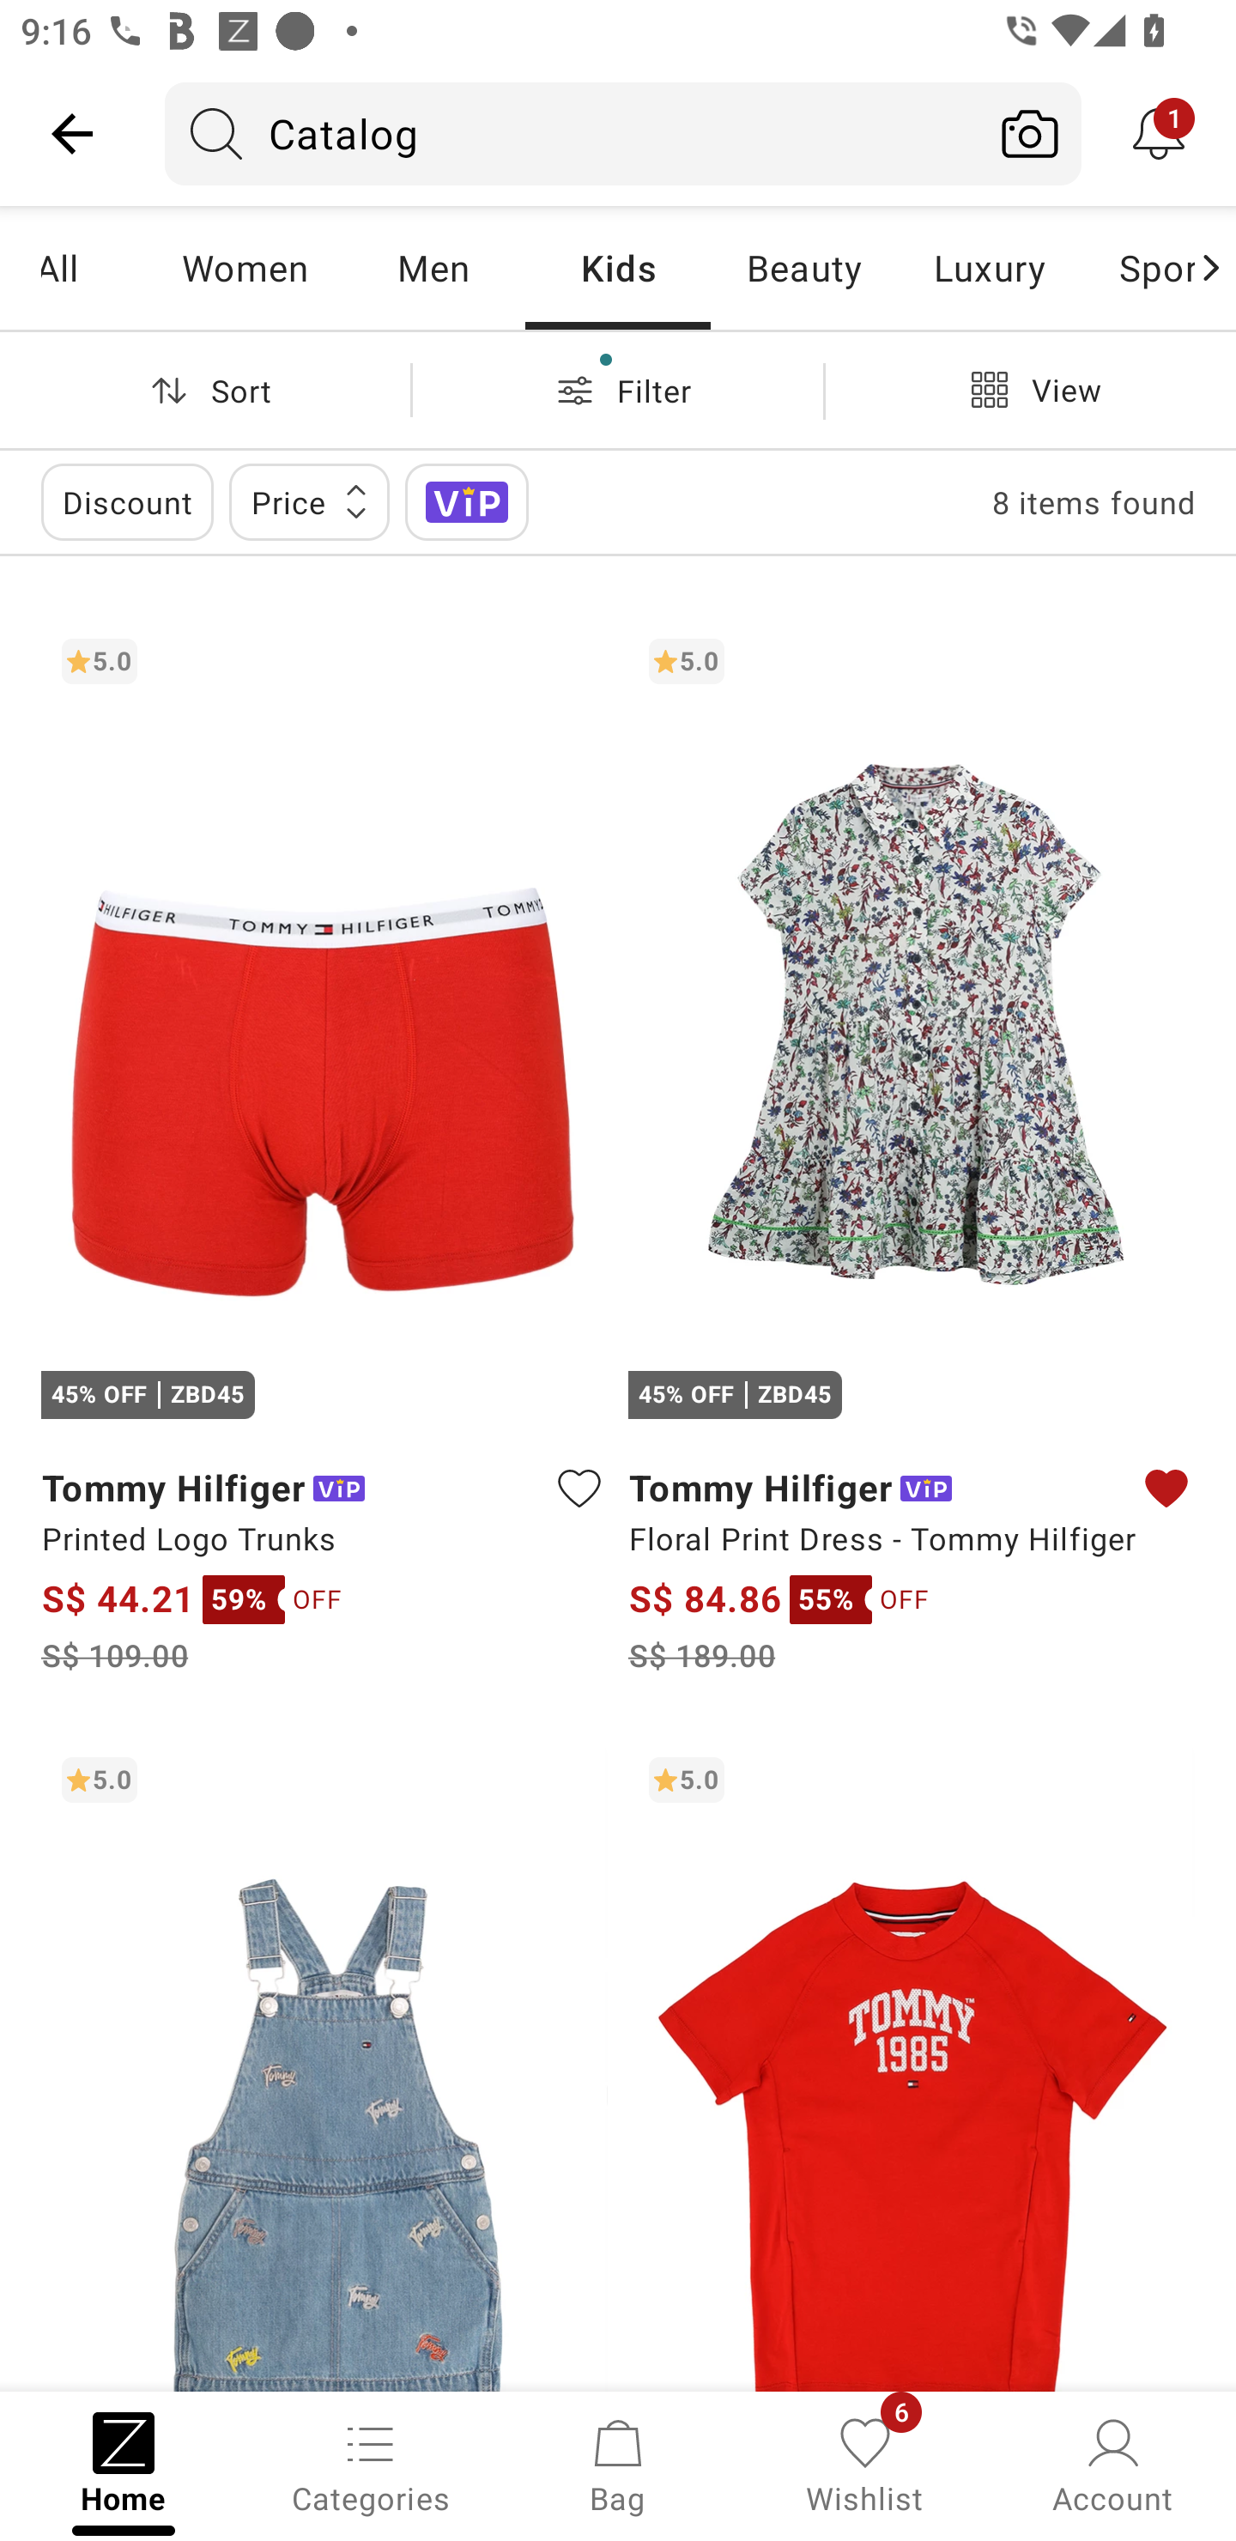 The image size is (1236, 2541). Describe the element at coordinates (72, 133) in the screenshot. I see `Navigate up` at that location.